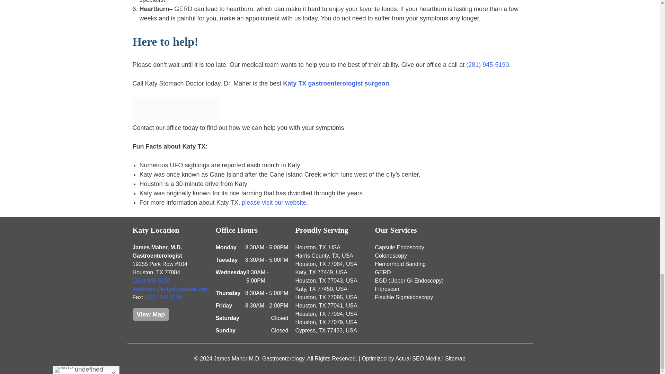 The height and width of the screenshot is (374, 665). Describe the element at coordinates (418, 359) in the screenshot. I see `Actual SEO Media` at that location.